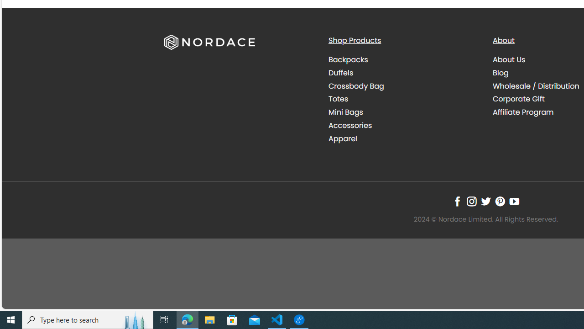 Image resolution: width=584 pixels, height=329 pixels. What do you see at coordinates (403, 125) in the screenshot?
I see `Accessories` at bounding box center [403, 125].